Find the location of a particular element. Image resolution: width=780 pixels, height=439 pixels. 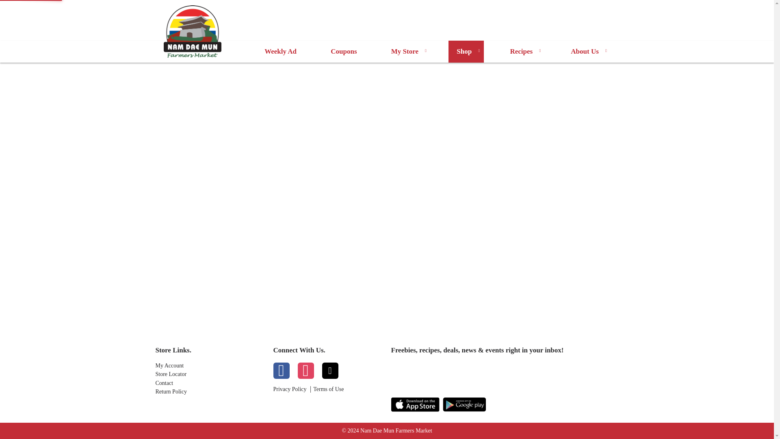

My Store is located at coordinates (406, 52).